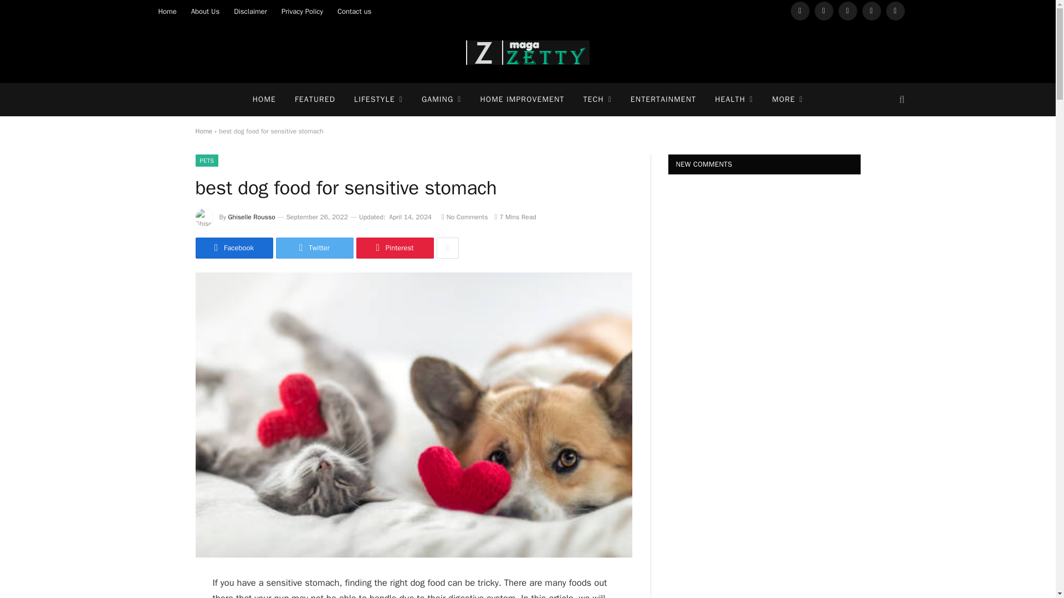 The height and width of the screenshot is (598, 1064). What do you see at coordinates (394, 248) in the screenshot?
I see `Share on Pinterest` at bounding box center [394, 248].